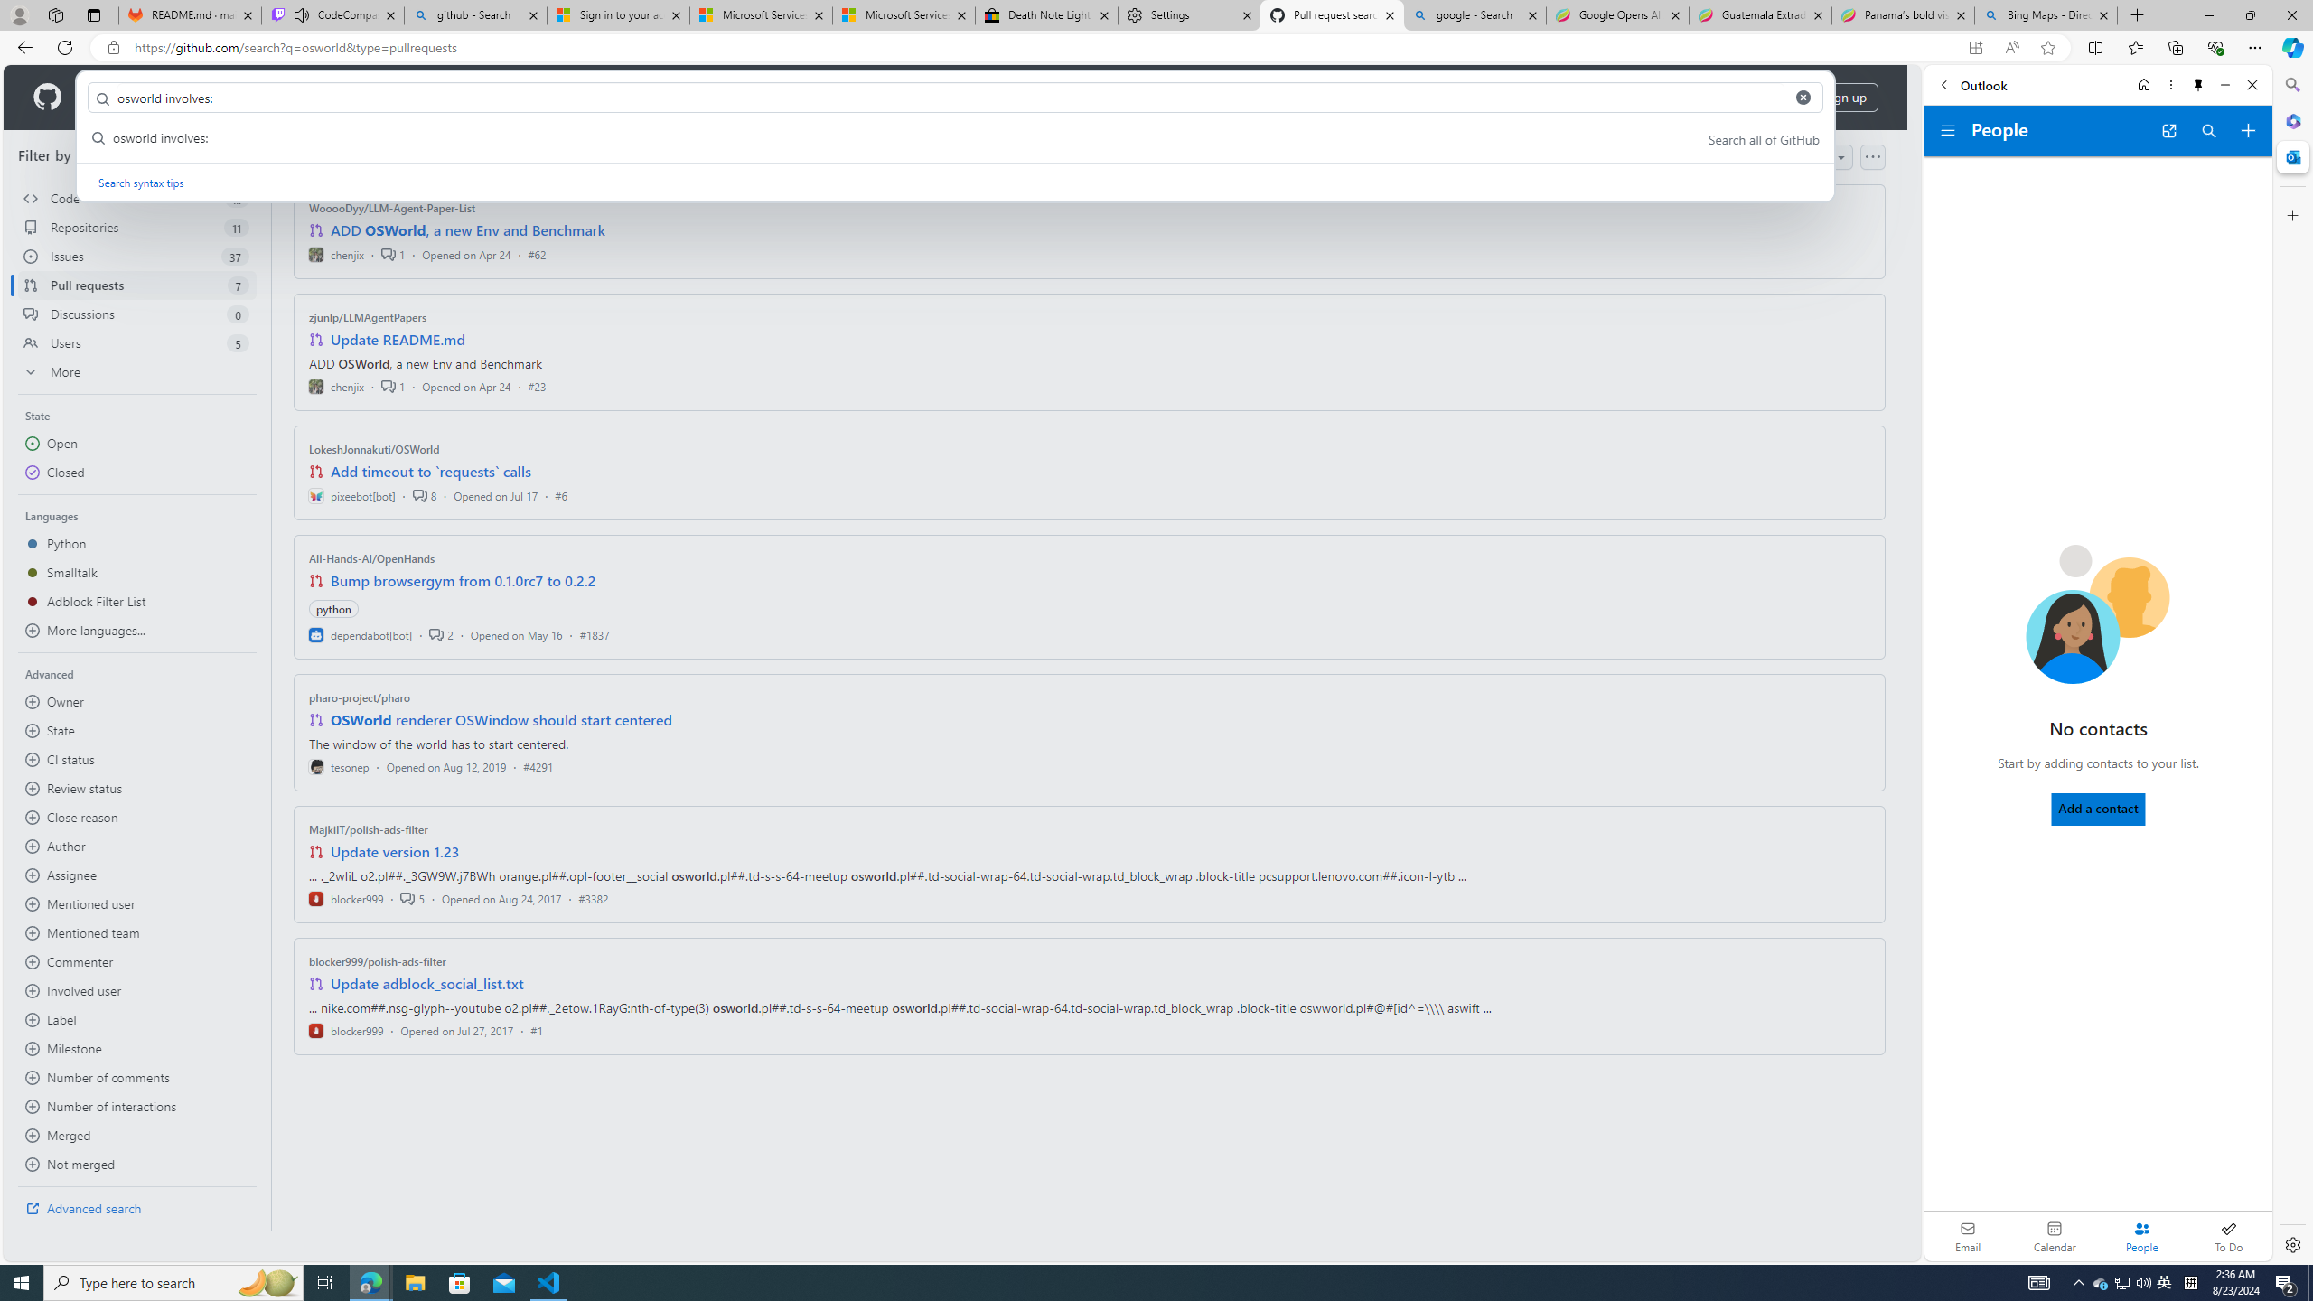  Describe the element at coordinates (508, 98) in the screenshot. I see `Enterprise` at that location.